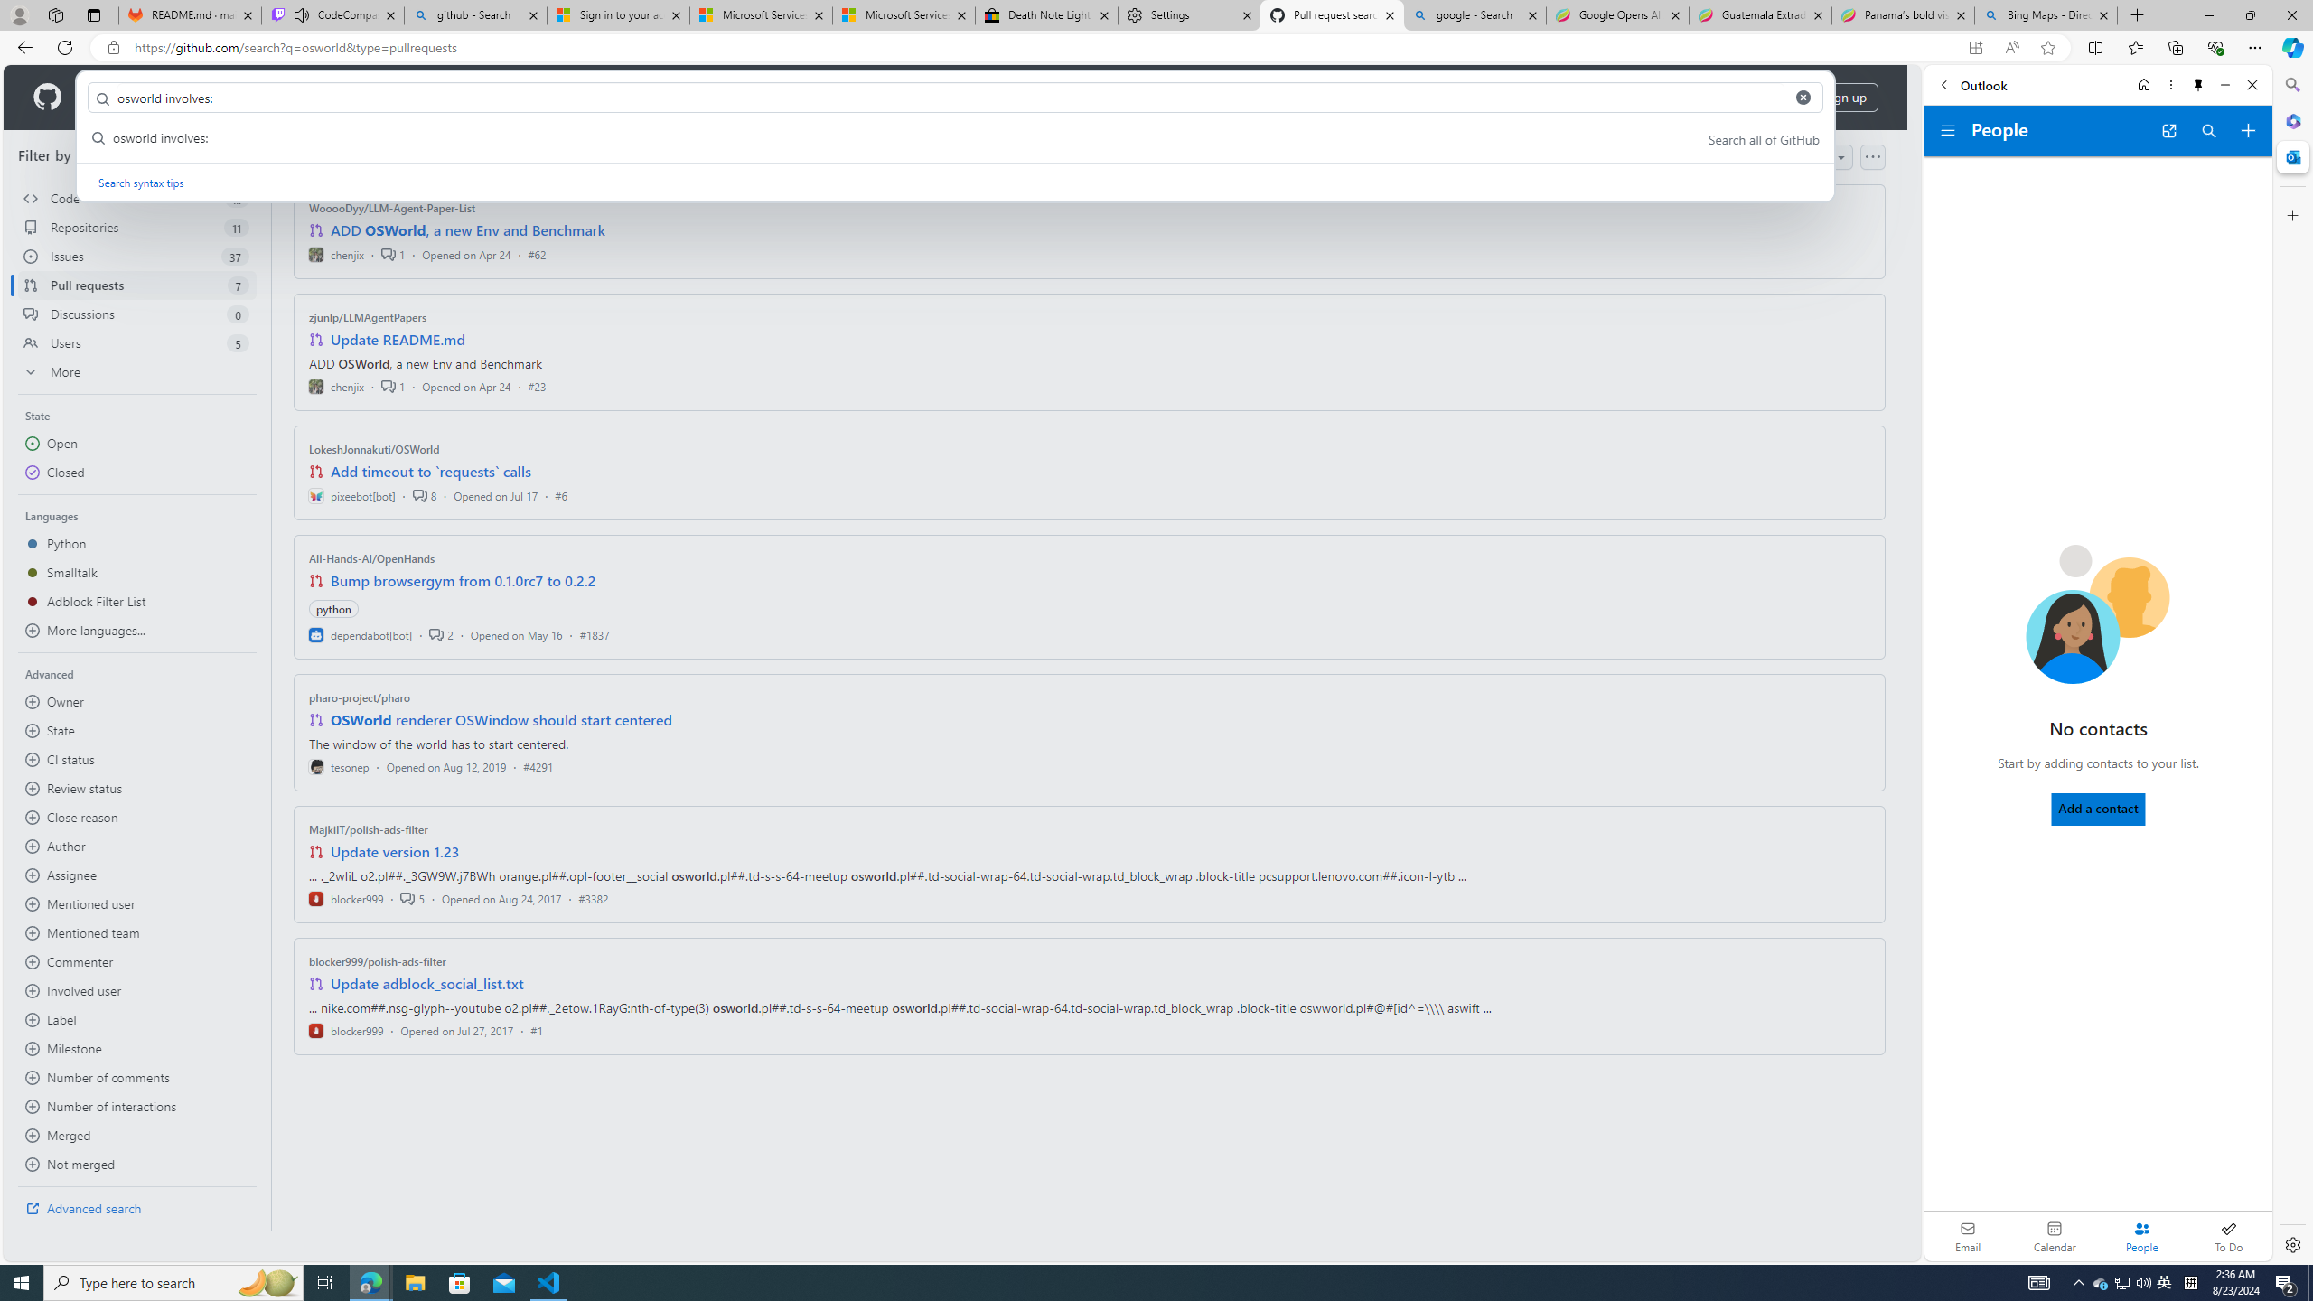  Describe the element at coordinates (508, 98) in the screenshot. I see `Enterprise` at that location.